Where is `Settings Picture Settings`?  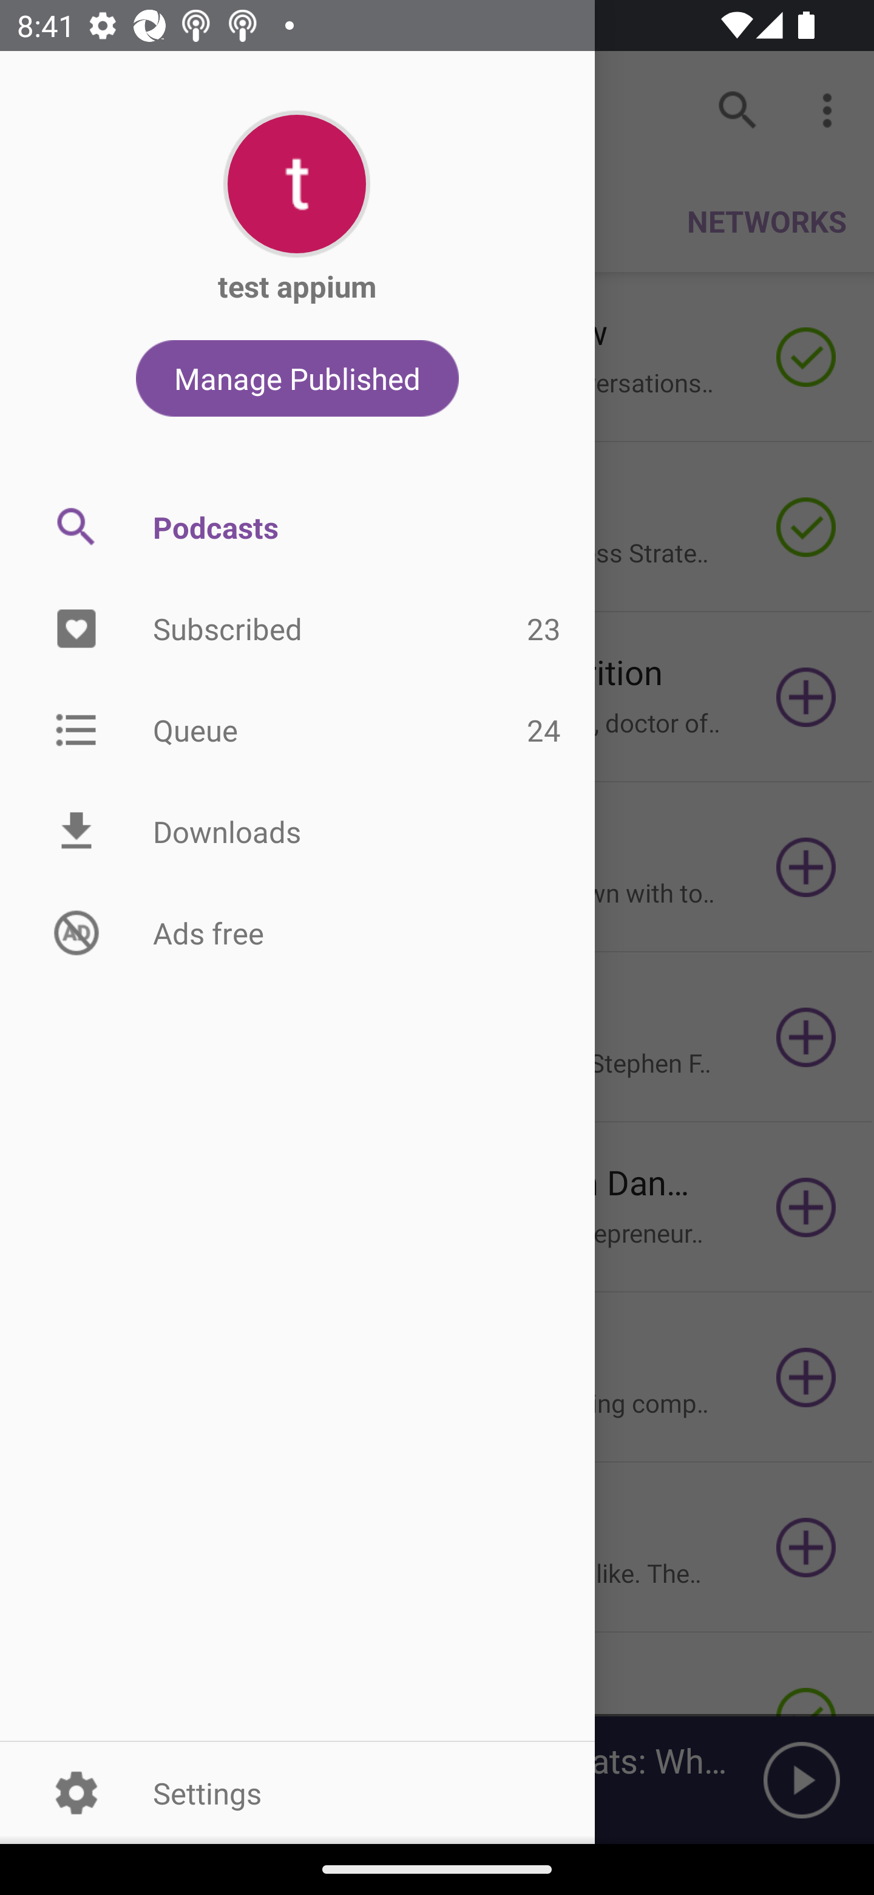
Settings Picture Settings is located at coordinates (297, 1792).